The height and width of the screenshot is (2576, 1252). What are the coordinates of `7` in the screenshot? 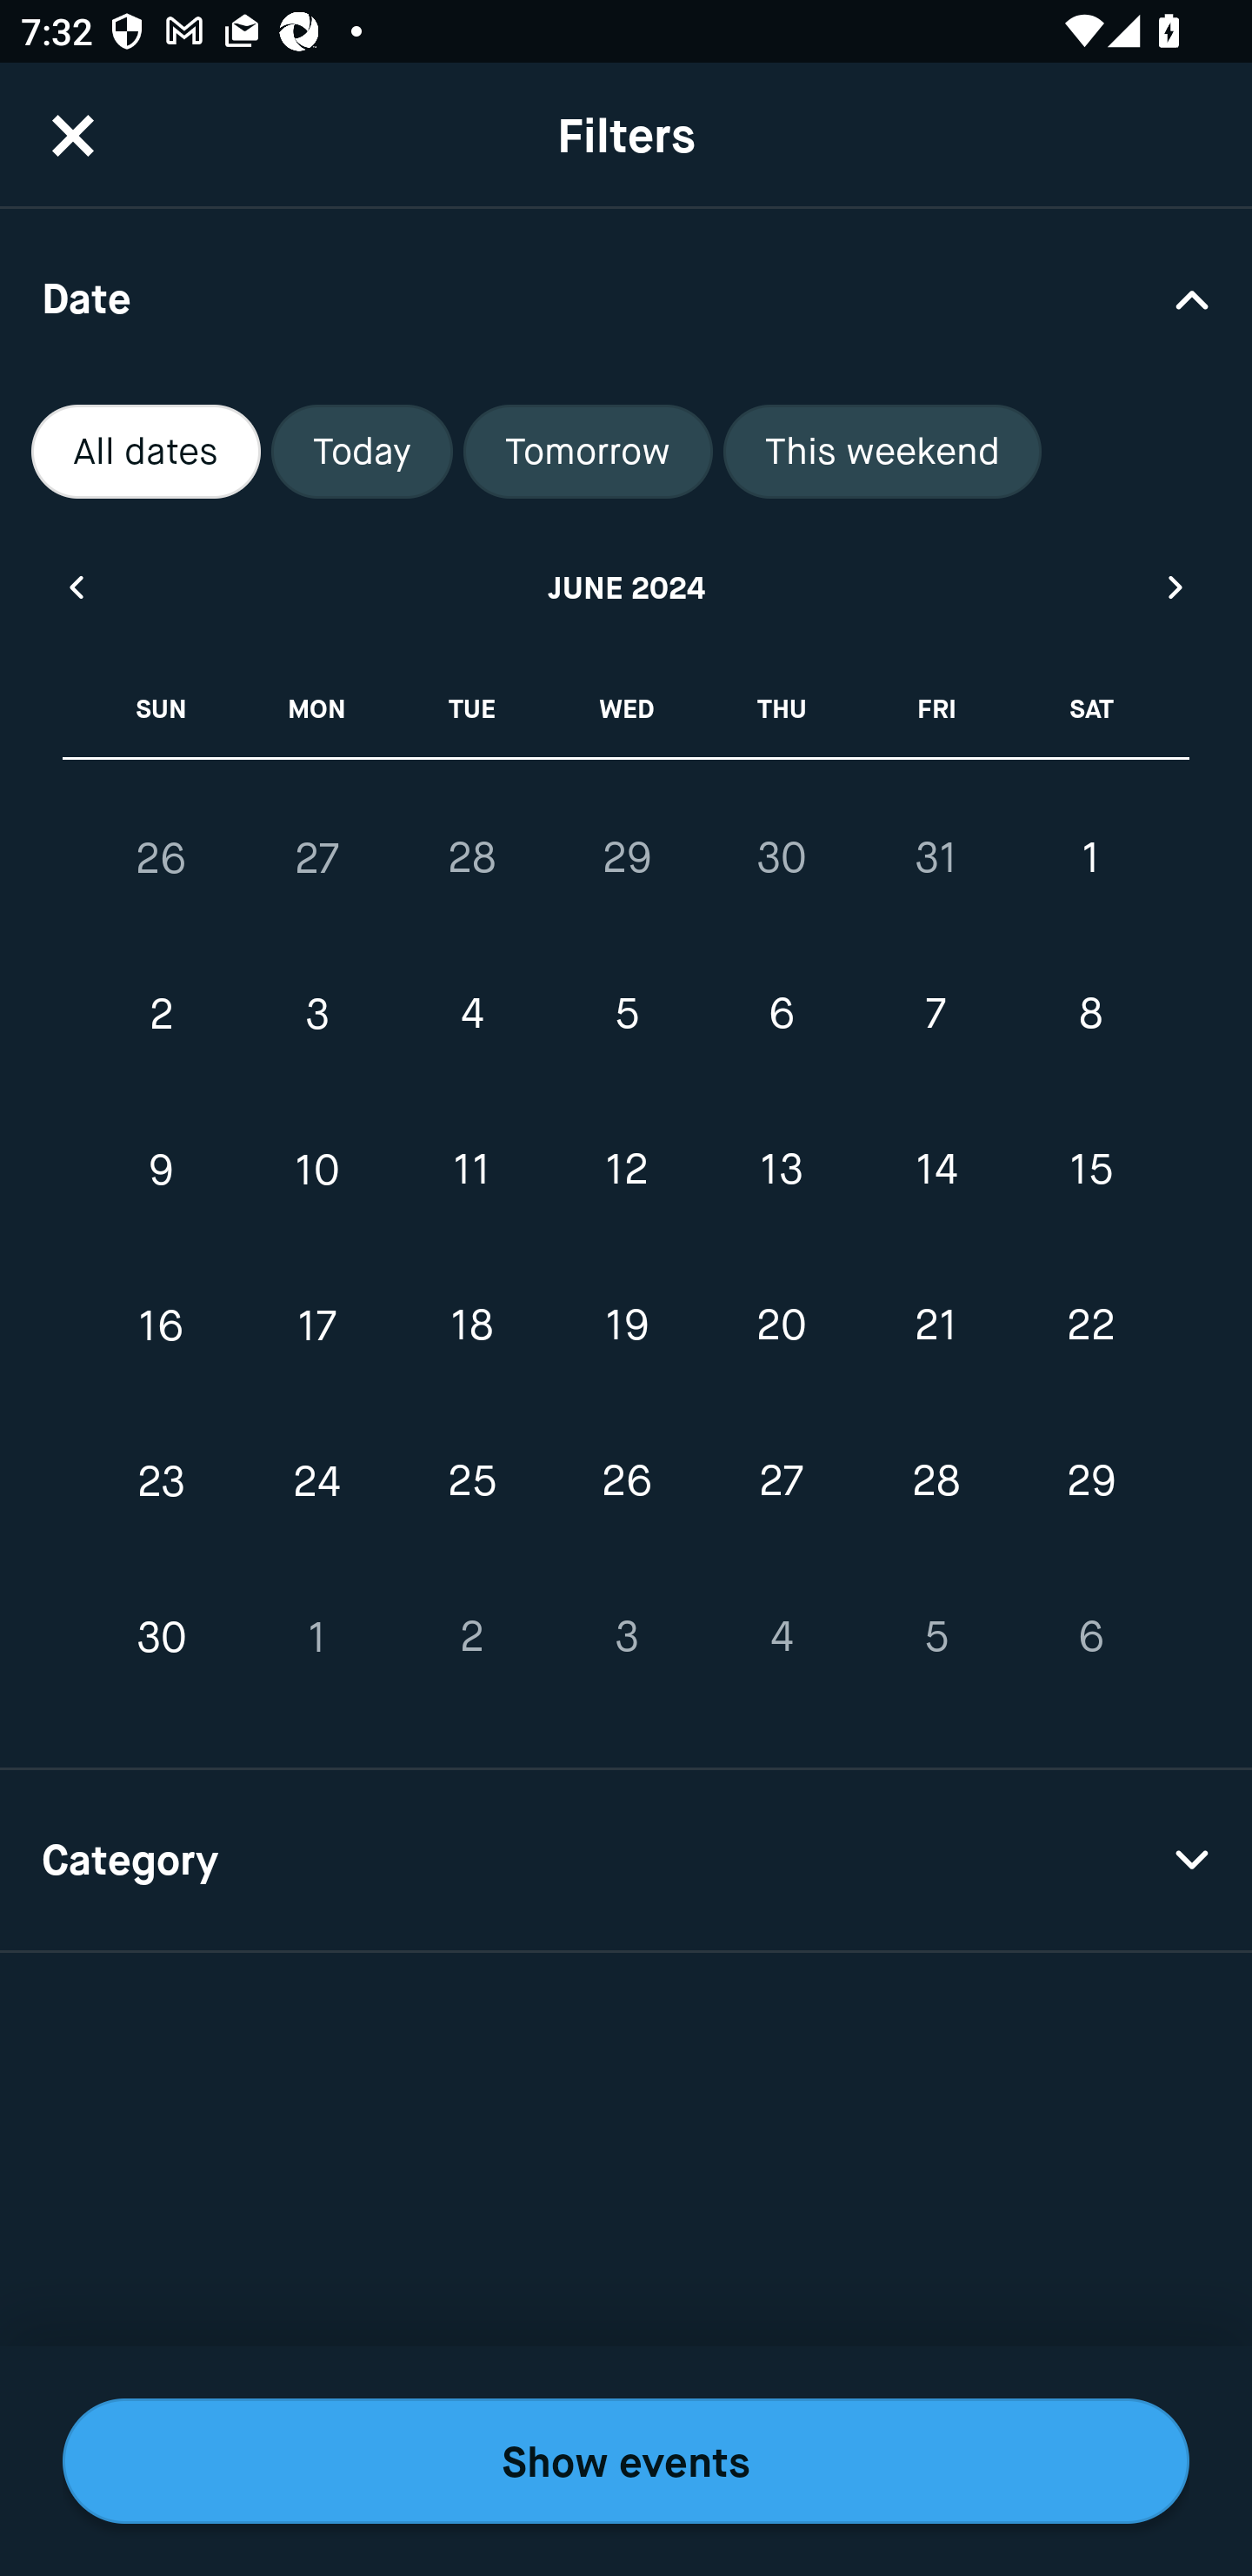 It's located at (936, 1015).